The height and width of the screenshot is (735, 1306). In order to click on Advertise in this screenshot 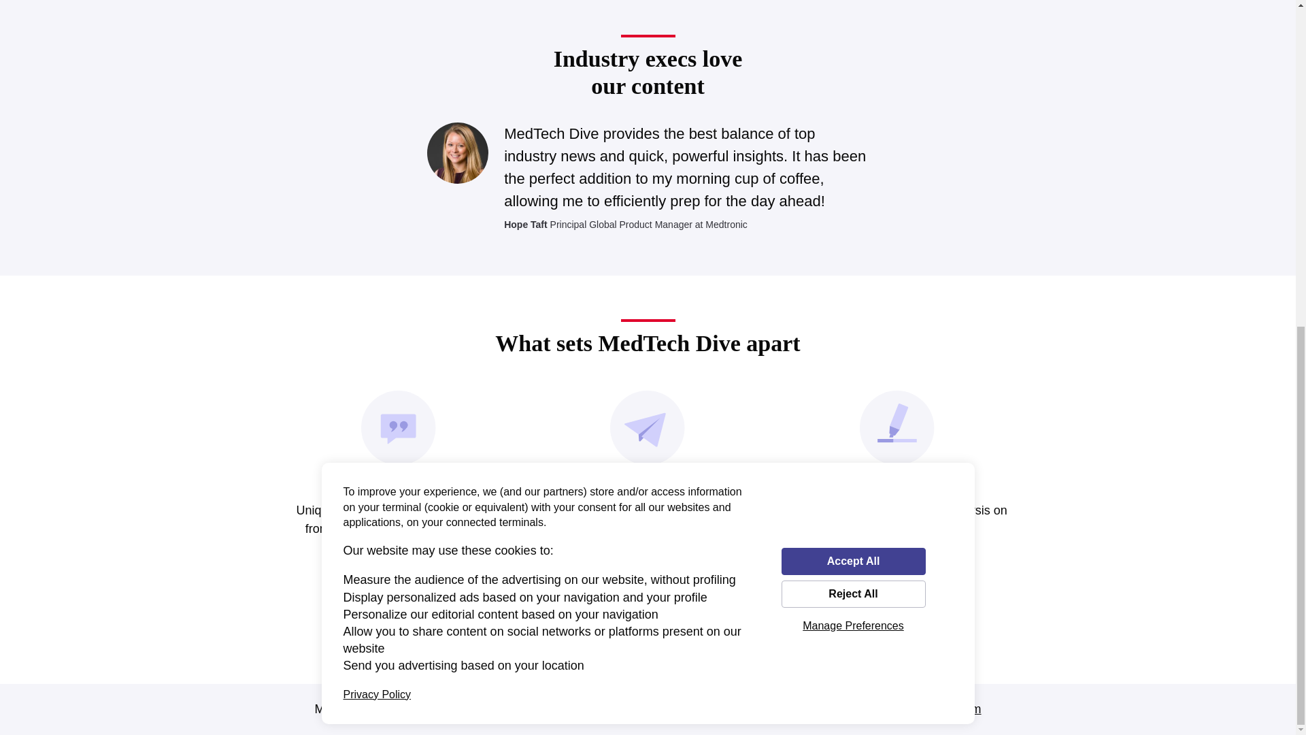, I will do `click(585, 709)`.